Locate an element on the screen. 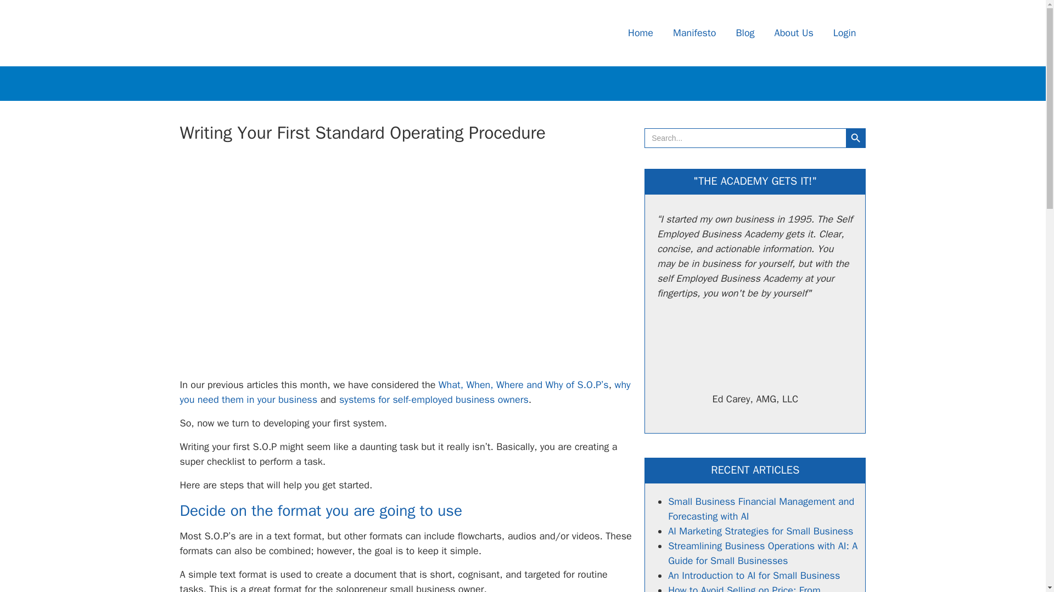 Image resolution: width=1054 pixels, height=592 pixels. why you need them in your business is located at coordinates (405, 392).